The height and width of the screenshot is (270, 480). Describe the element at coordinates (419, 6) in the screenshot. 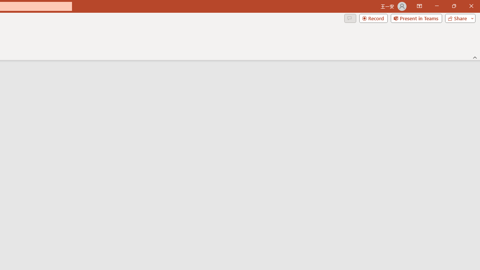

I see `Ribbon Display Options` at that location.